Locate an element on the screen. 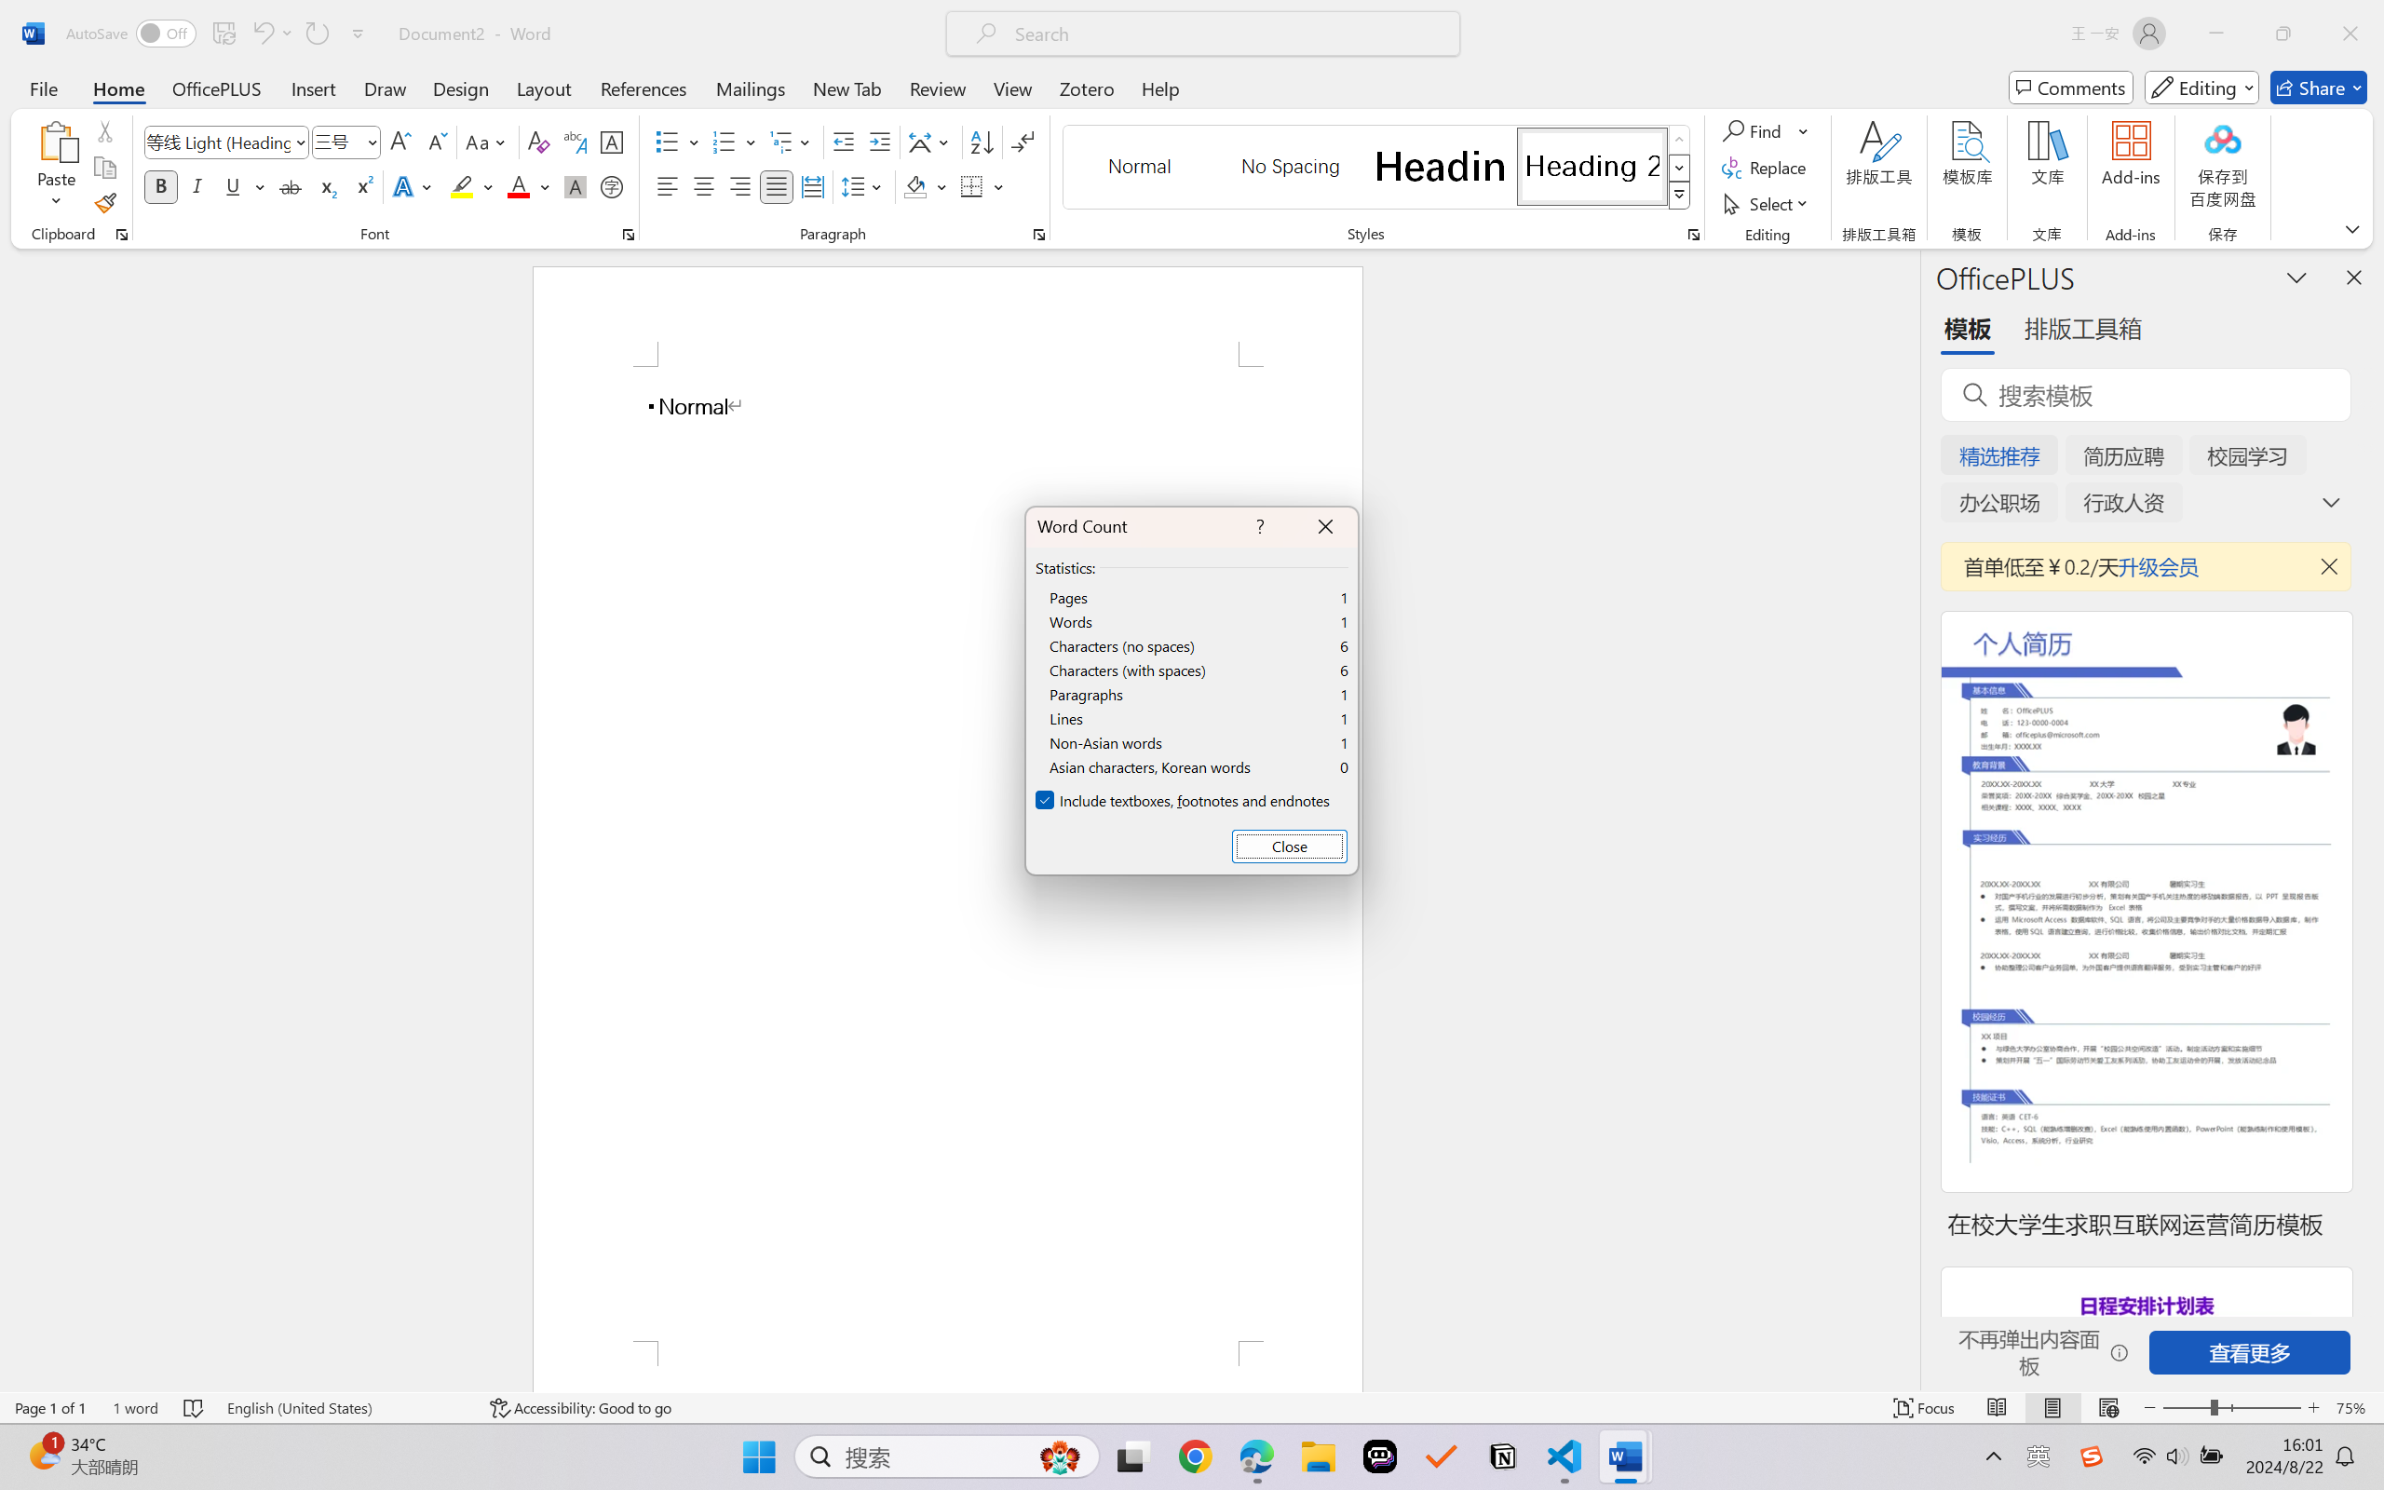 This screenshot has width=2384, height=1490. Underline is located at coordinates (244, 186).